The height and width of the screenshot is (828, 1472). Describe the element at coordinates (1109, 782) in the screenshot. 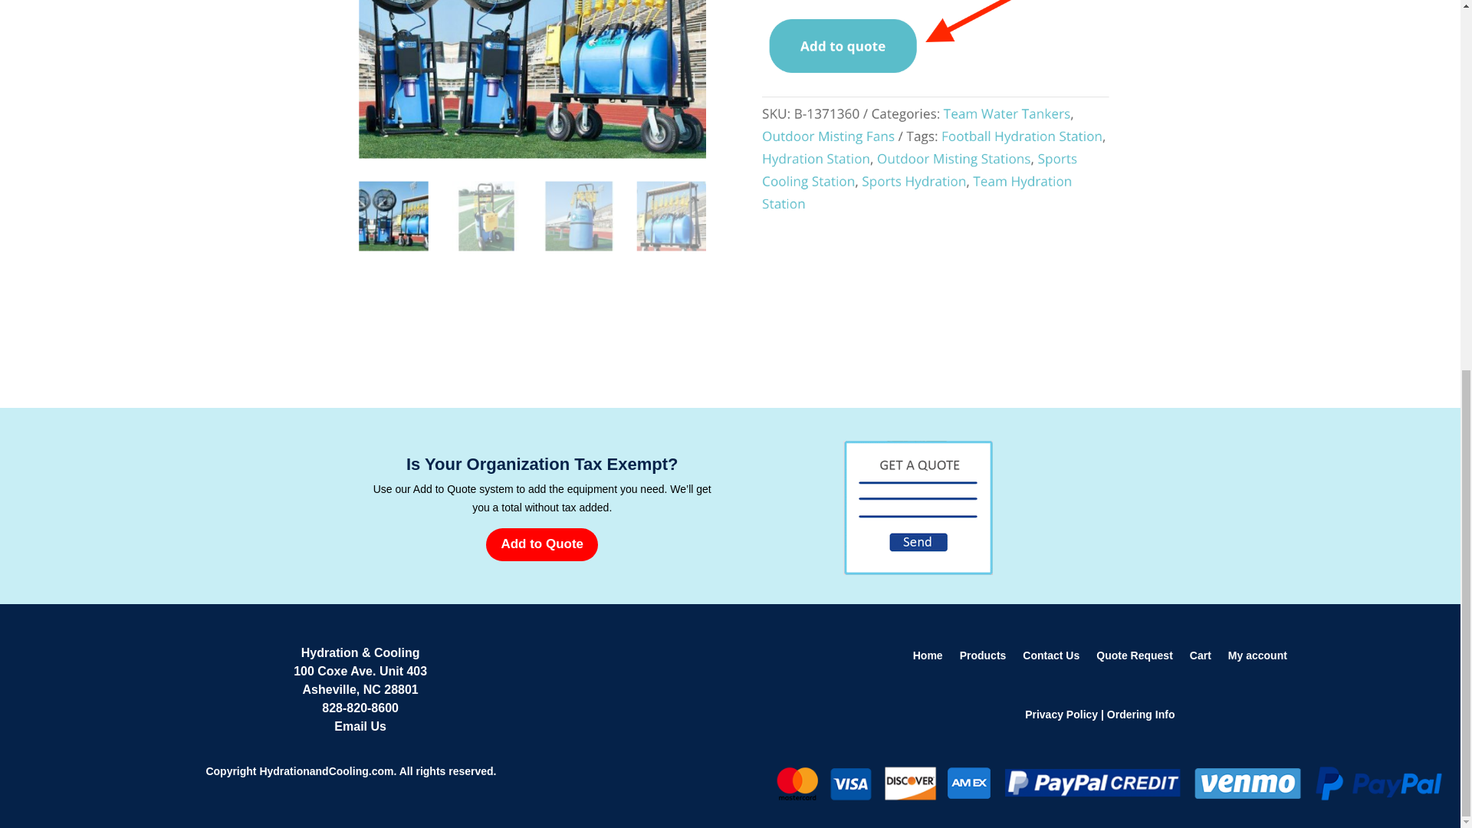

I see `payment-METHOD` at that location.